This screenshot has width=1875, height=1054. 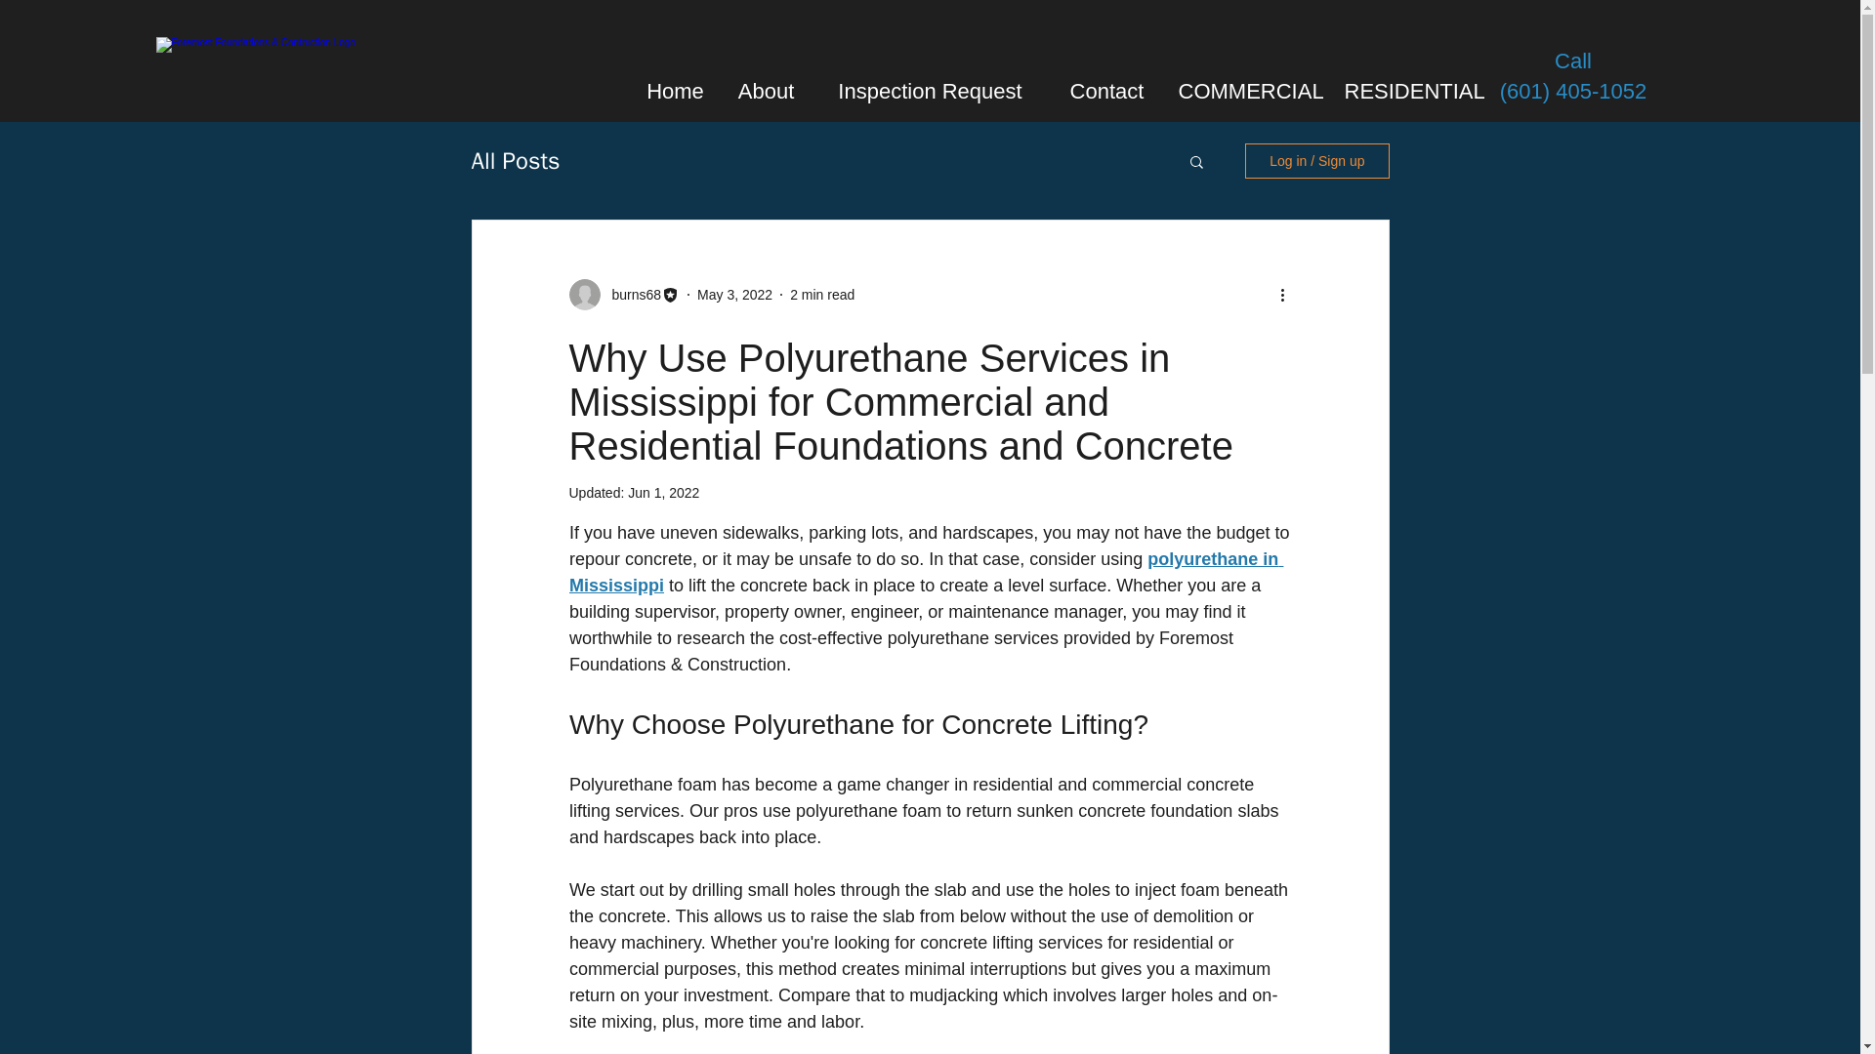 I want to click on May 3, 2022, so click(x=734, y=294).